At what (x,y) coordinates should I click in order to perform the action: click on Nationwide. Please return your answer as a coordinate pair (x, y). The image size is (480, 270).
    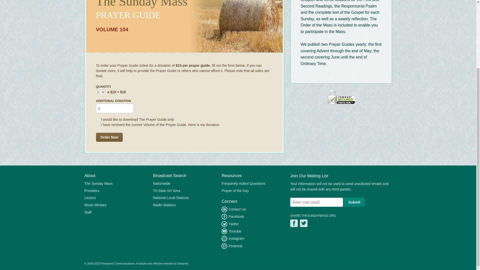
    Looking at the image, I should click on (161, 183).